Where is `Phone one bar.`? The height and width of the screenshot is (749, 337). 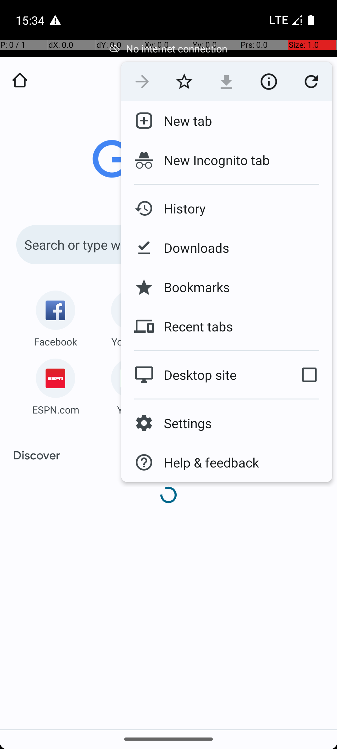 Phone one bar. is located at coordinates (285, 20).